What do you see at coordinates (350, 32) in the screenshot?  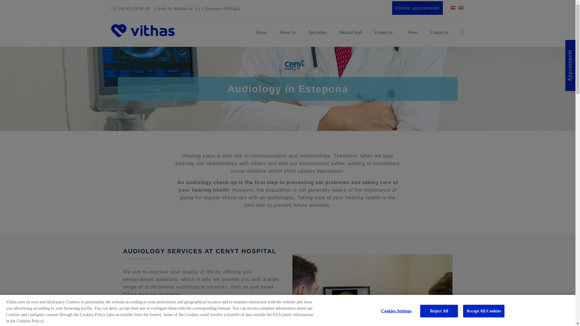 I see `Medical Staff` at bounding box center [350, 32].